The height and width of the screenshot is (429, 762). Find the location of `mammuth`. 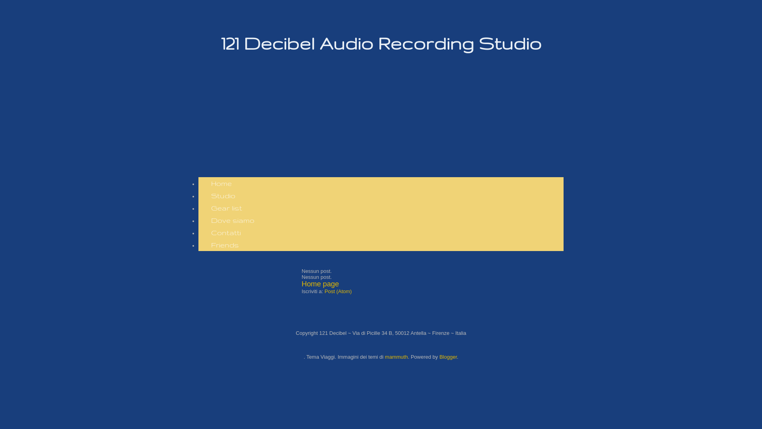

mammuth is located at coordinates (396, 357).